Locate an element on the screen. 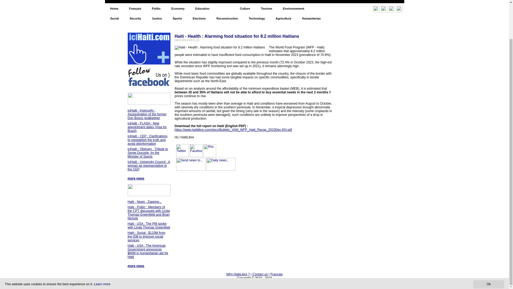 The image size is (513, 289). Tourism is located at coordinates (266, 8).